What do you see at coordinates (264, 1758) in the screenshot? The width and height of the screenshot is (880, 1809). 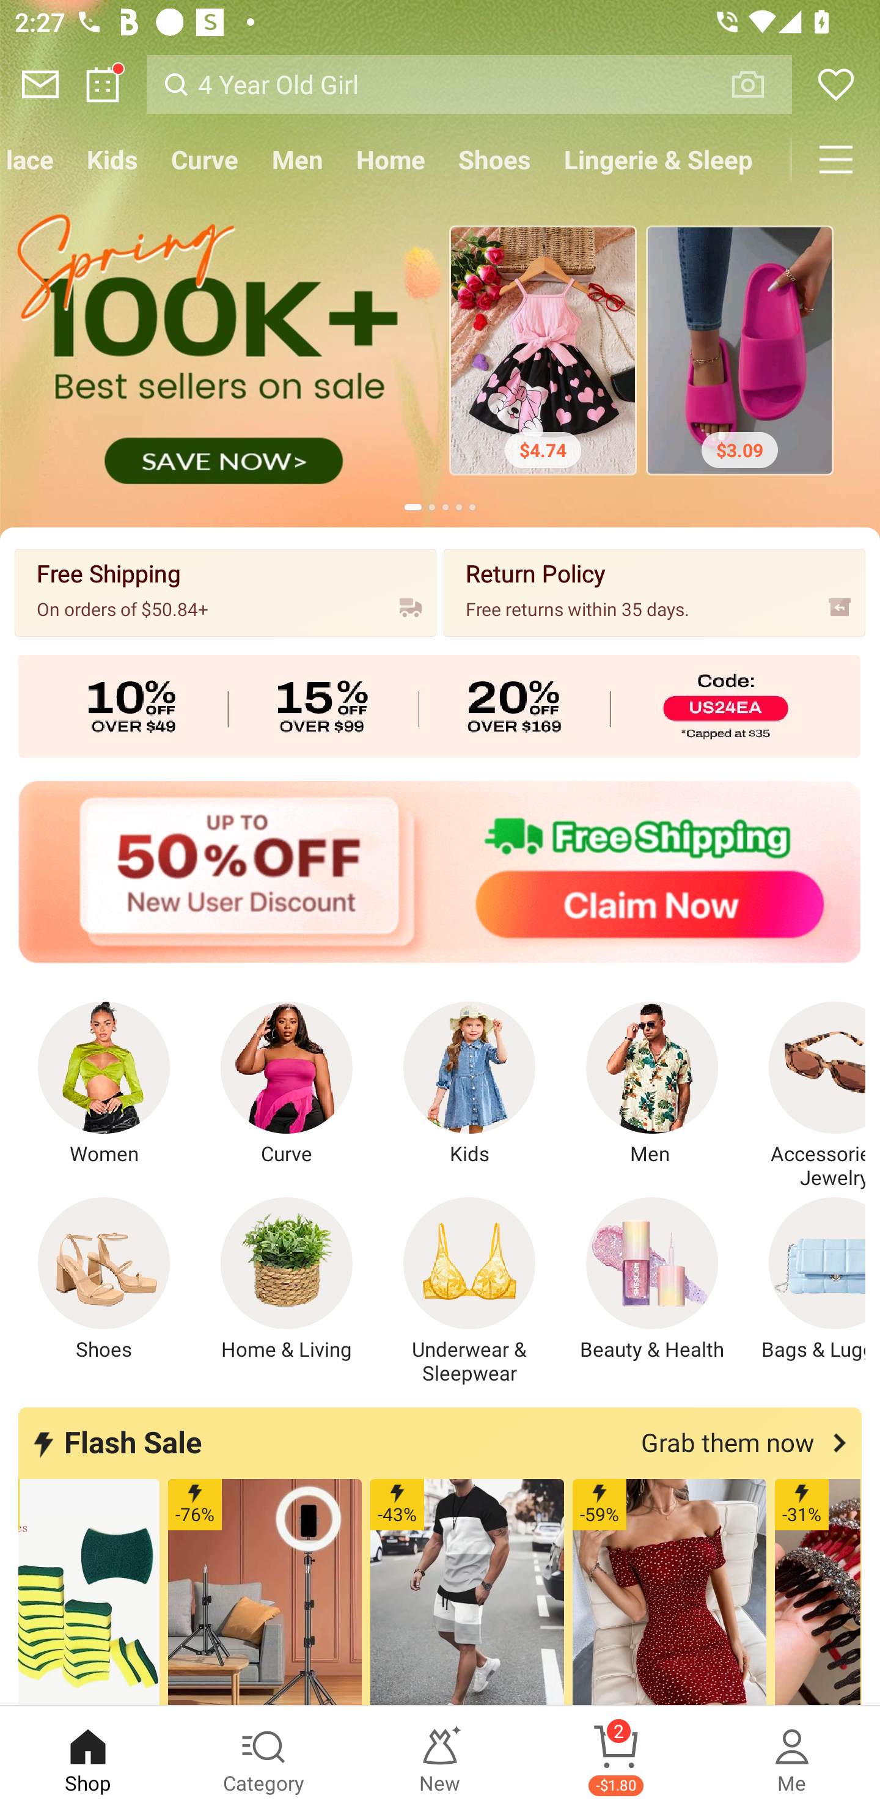 I see `Category` at bounding box center [264, 1758].